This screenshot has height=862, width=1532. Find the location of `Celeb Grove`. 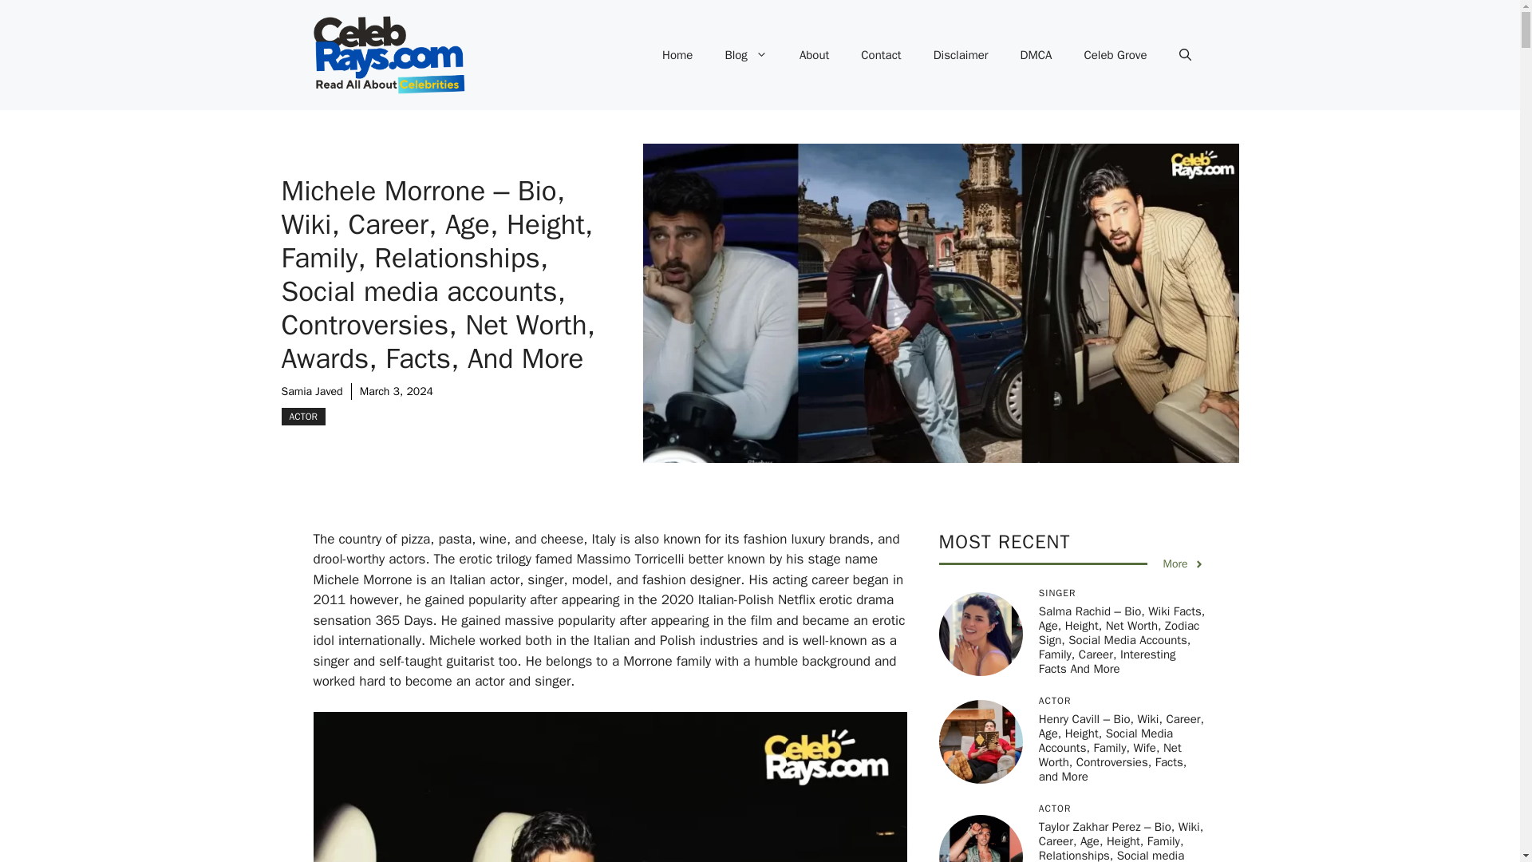

Celeb Grove is located at coordinates (1115, 54).